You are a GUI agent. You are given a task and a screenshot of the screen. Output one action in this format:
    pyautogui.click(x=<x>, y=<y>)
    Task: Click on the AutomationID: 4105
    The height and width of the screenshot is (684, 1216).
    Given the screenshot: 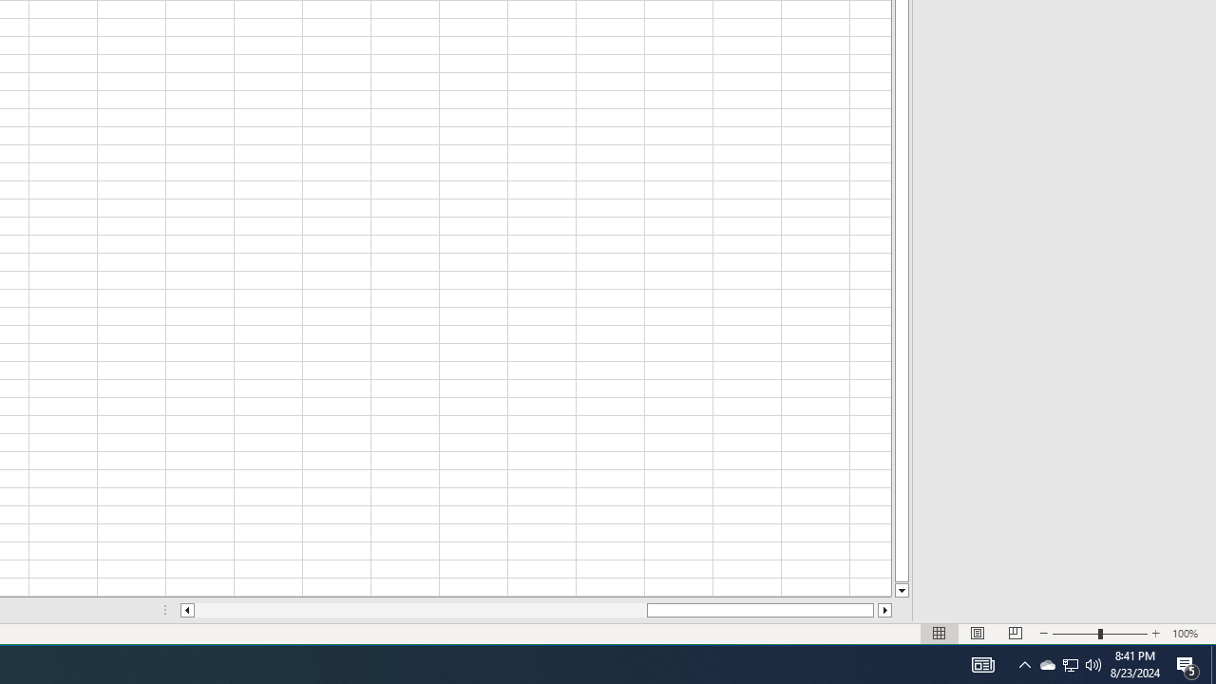 What is the action you would take?
    pyautogui.click(x=982, y=665)
    